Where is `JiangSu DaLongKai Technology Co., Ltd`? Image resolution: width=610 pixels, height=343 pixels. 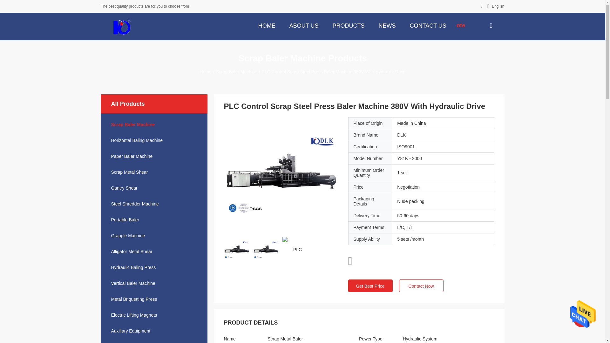
JiangSu DaLongKai Technology Co., Ltd is located at coordinates (121, 26).